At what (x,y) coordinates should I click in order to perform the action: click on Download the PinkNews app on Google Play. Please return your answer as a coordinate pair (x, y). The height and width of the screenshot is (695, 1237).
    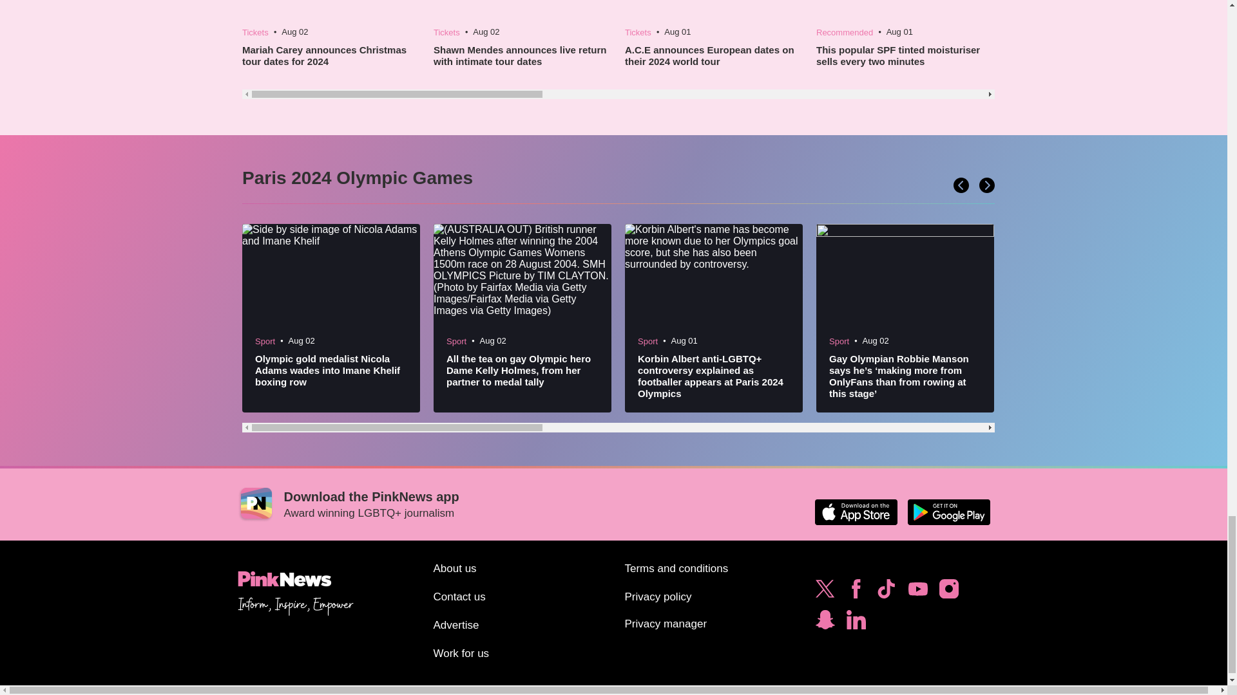
    Looking at the image, I should click on (948, 512).